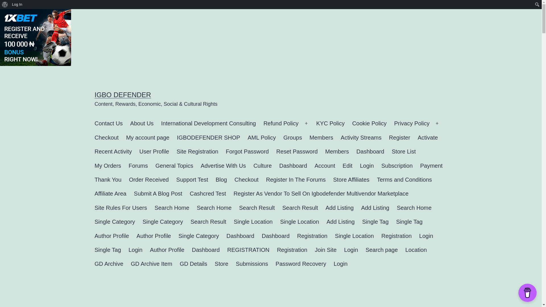  Describe the element at coordinates (412, 123) in the screenshot. I see `Privacy Policy` at that location.